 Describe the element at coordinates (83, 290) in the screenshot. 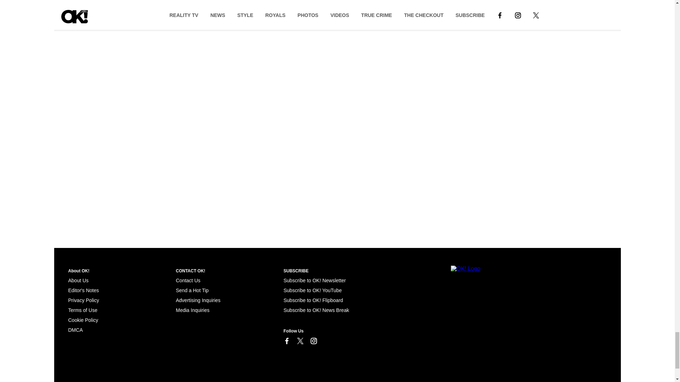

I see `Editor's Notes` at that location.